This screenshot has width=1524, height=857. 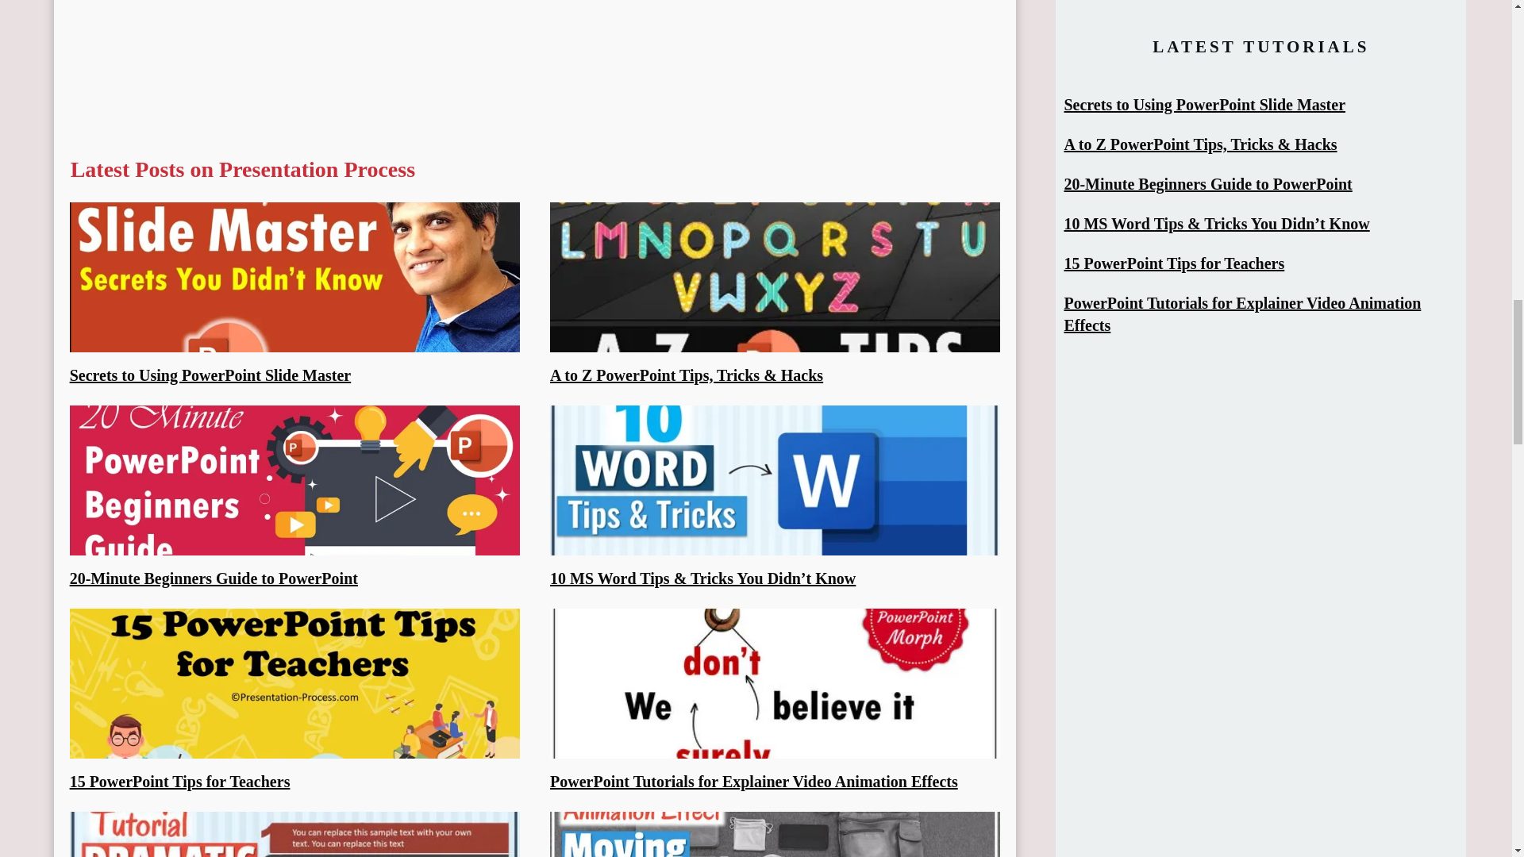 I want to click on PowerPoint Tutorials for Explainer Video Animation Effects, so click(x=754, y=781).